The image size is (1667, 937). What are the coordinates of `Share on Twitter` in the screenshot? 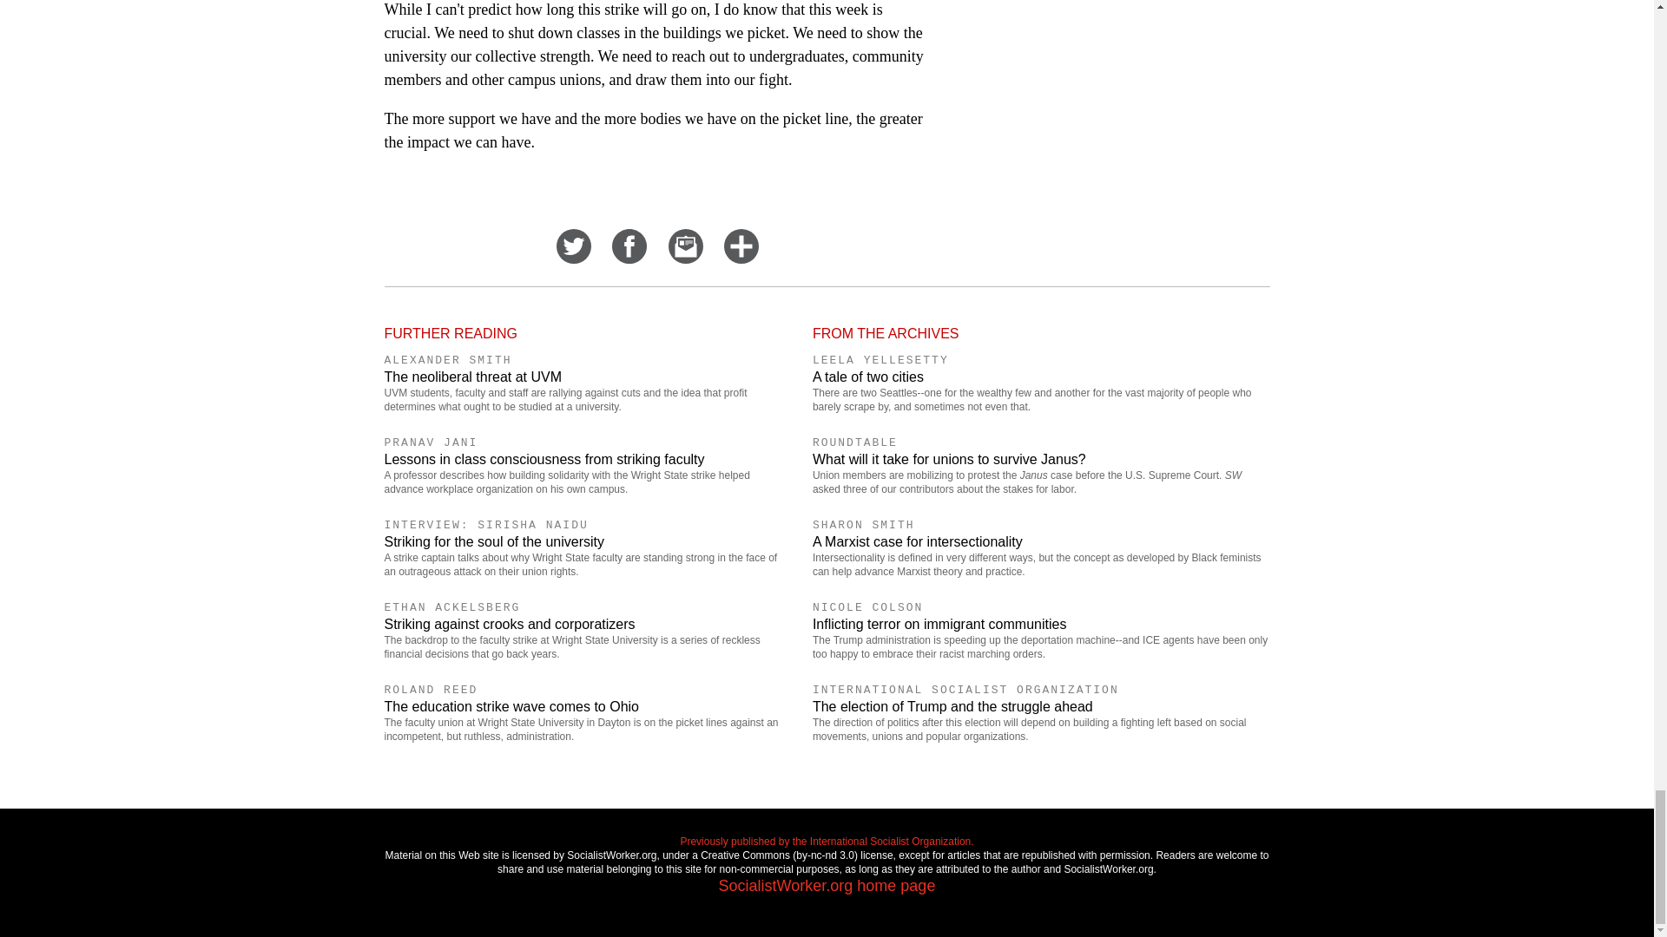 It's located at (574, 259).